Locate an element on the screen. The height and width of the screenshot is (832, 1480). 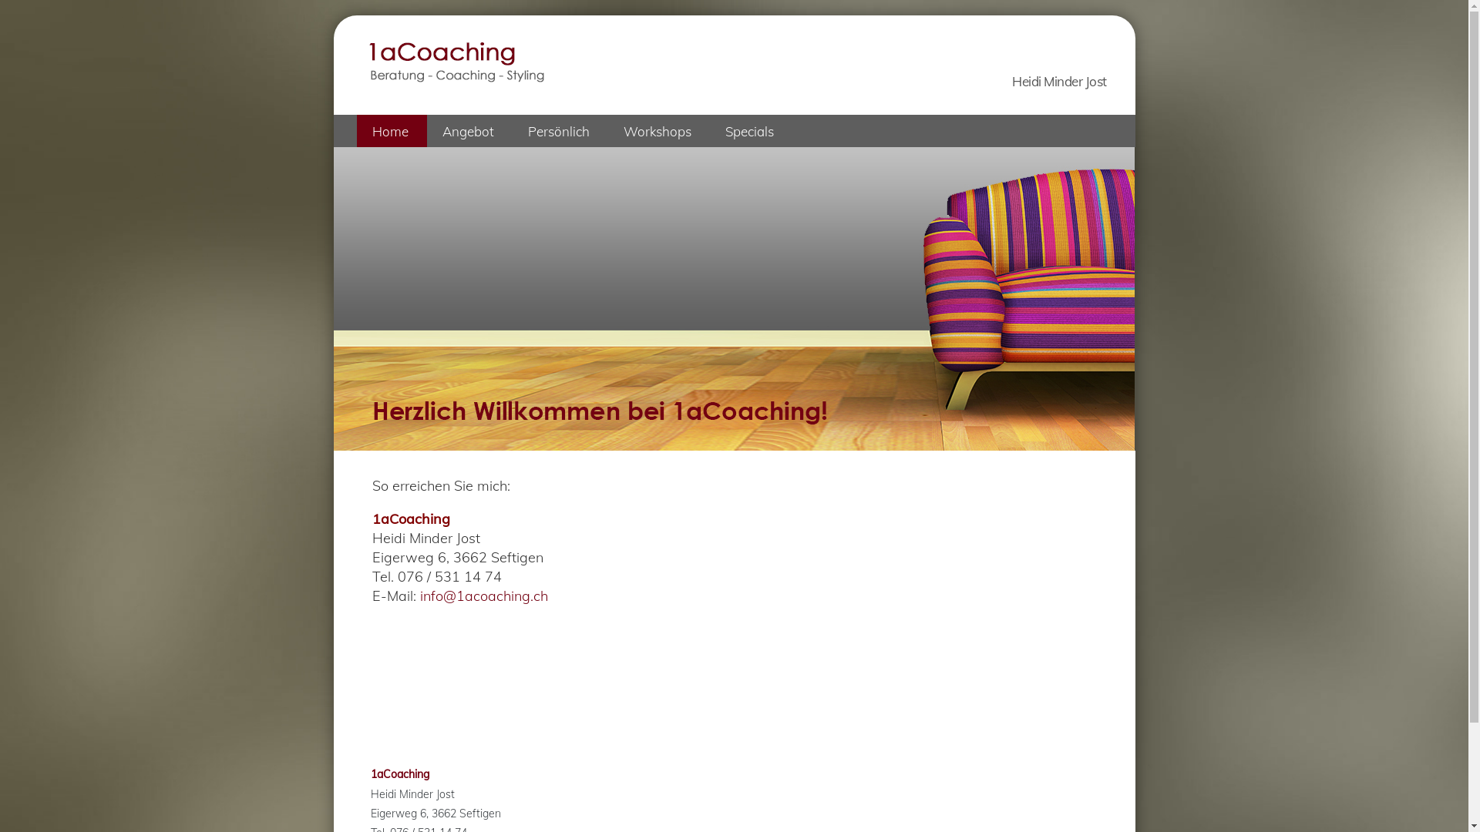
Home is located at coordinates (392, 131).